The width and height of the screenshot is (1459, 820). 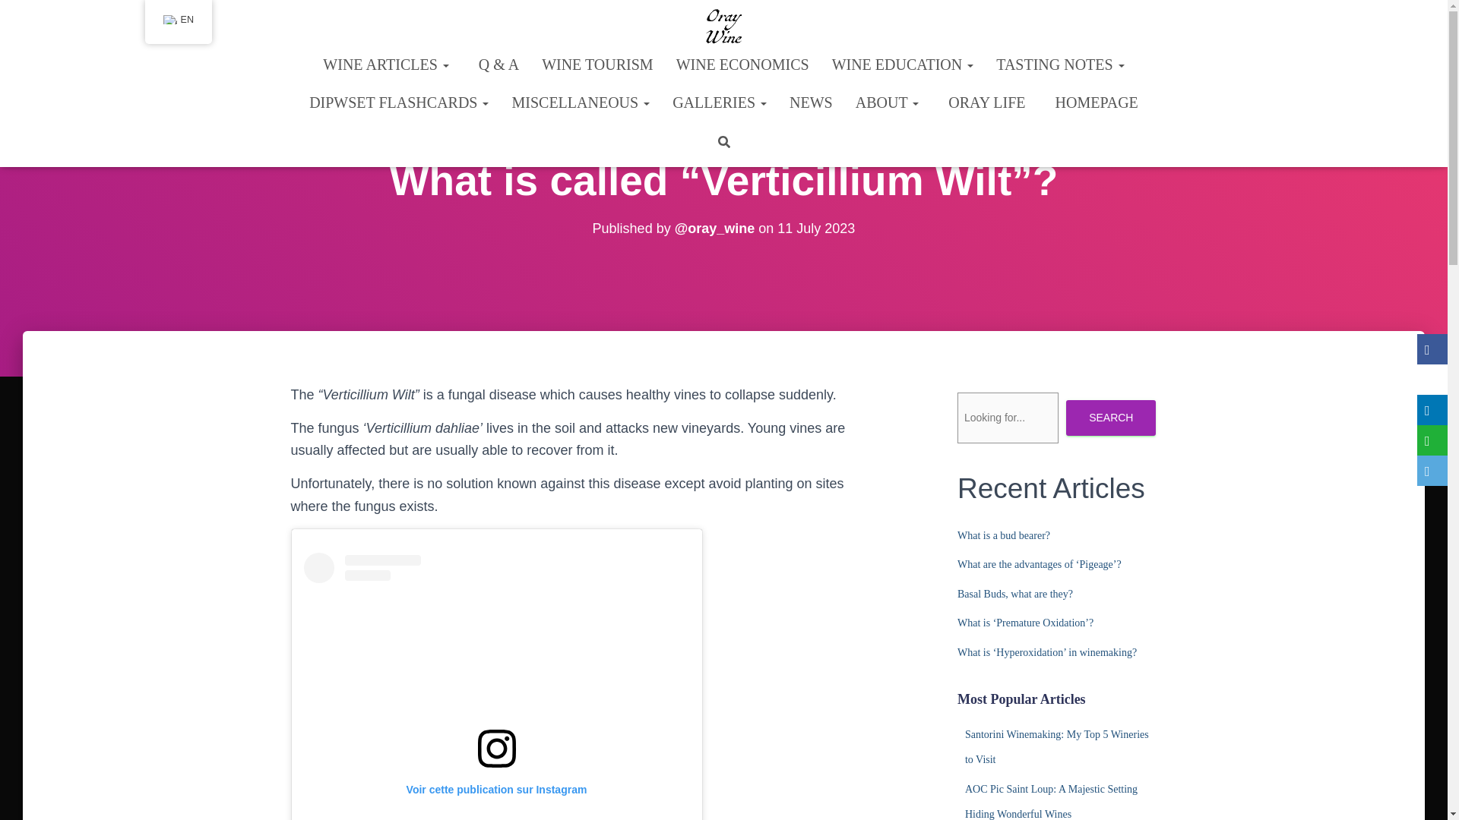 I want to click on WINE TOURISM, so click(x=597, y=65).